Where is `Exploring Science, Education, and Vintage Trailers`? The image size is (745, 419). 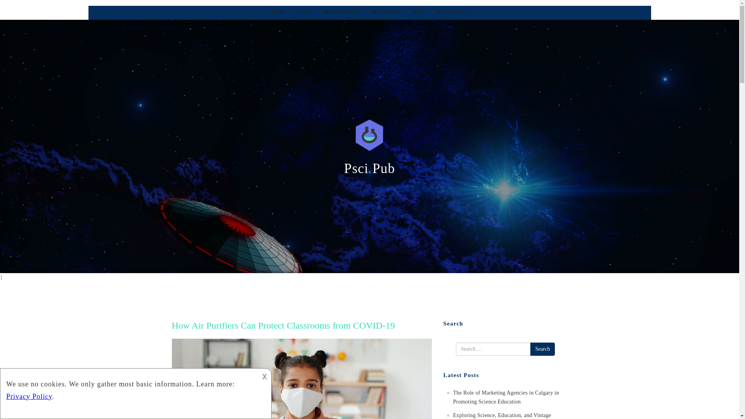 Exploring Science, Education, and Vintage Trailers is located at coordinates (502, 416).